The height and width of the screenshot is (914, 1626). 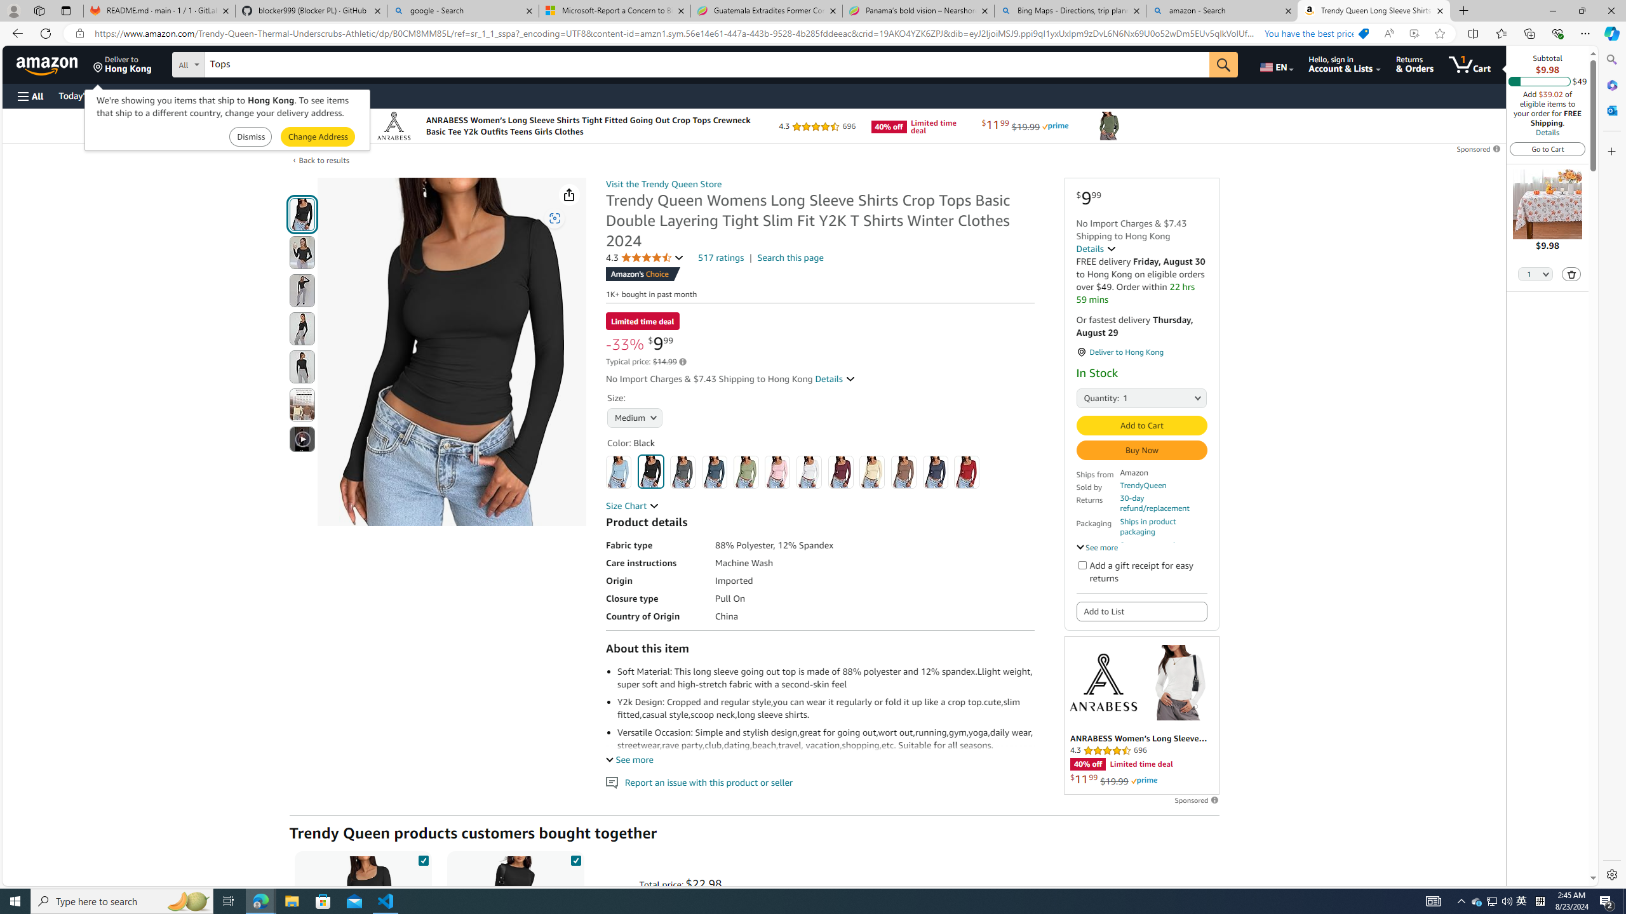 What do you see at coordinates (1082, 565) in the screenshot?
I see `Add a gift receipt for easy returns` at bounding box center [1082, 565].